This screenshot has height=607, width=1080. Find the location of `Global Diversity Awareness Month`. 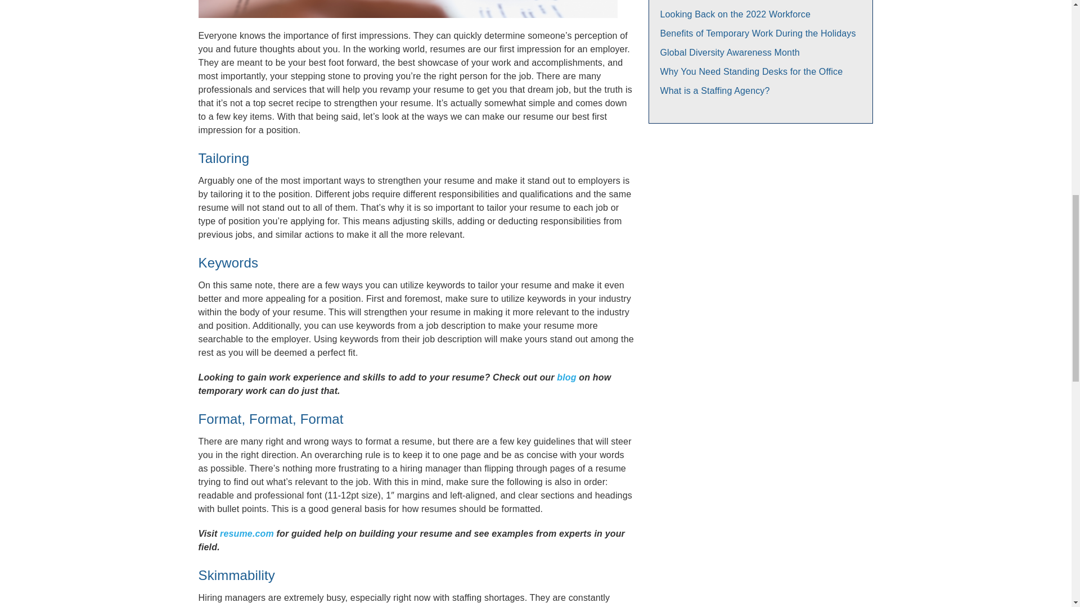

Global Diversity Awareness Month is located at coordinates (730, 52).